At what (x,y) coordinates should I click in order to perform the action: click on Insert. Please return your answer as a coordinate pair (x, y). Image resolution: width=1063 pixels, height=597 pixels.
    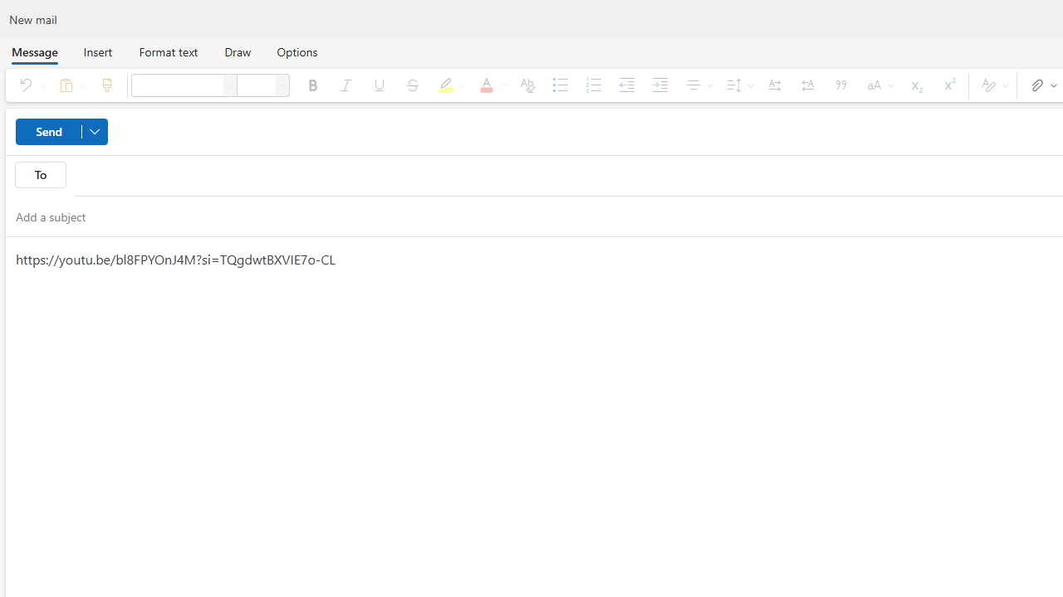
    Looking at the image, I should click on (98, 51).